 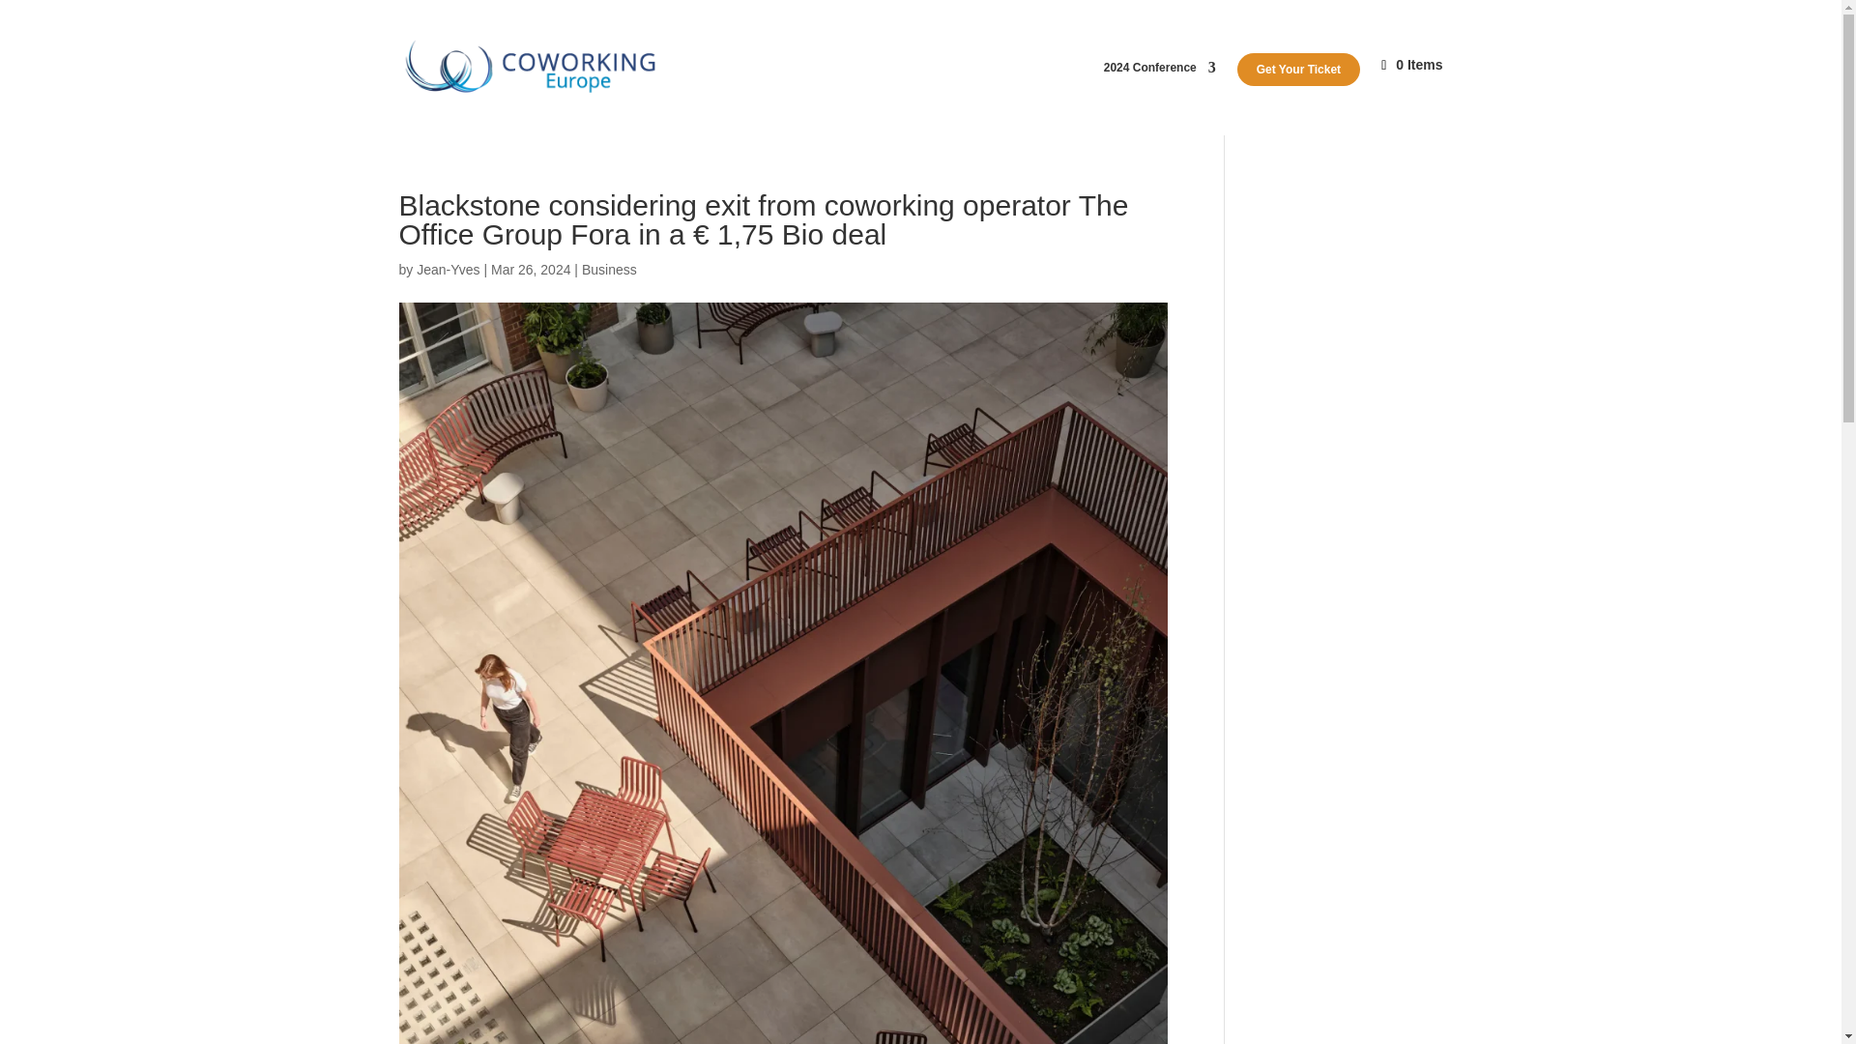 What do you see at coordinates (1160, 98) in the screenshot?
I see `2024 Conference` at bounding box center [1160, 98].